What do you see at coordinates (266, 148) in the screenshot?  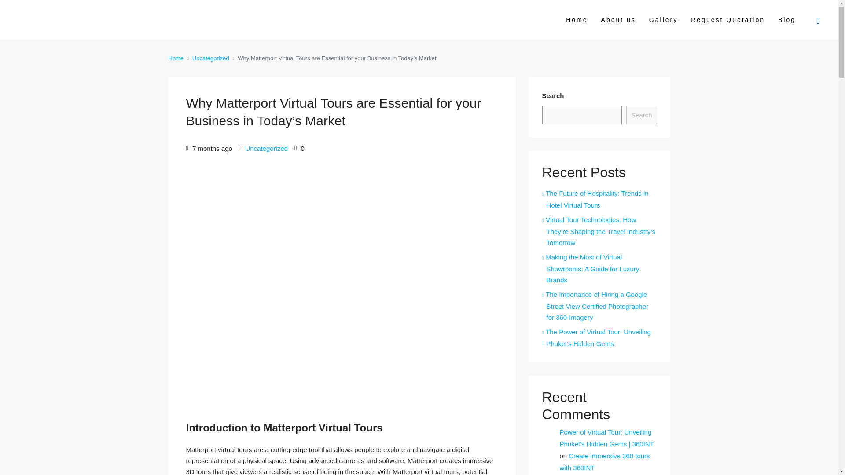 I see `Uncategorized` at bounding box center [266, 148].